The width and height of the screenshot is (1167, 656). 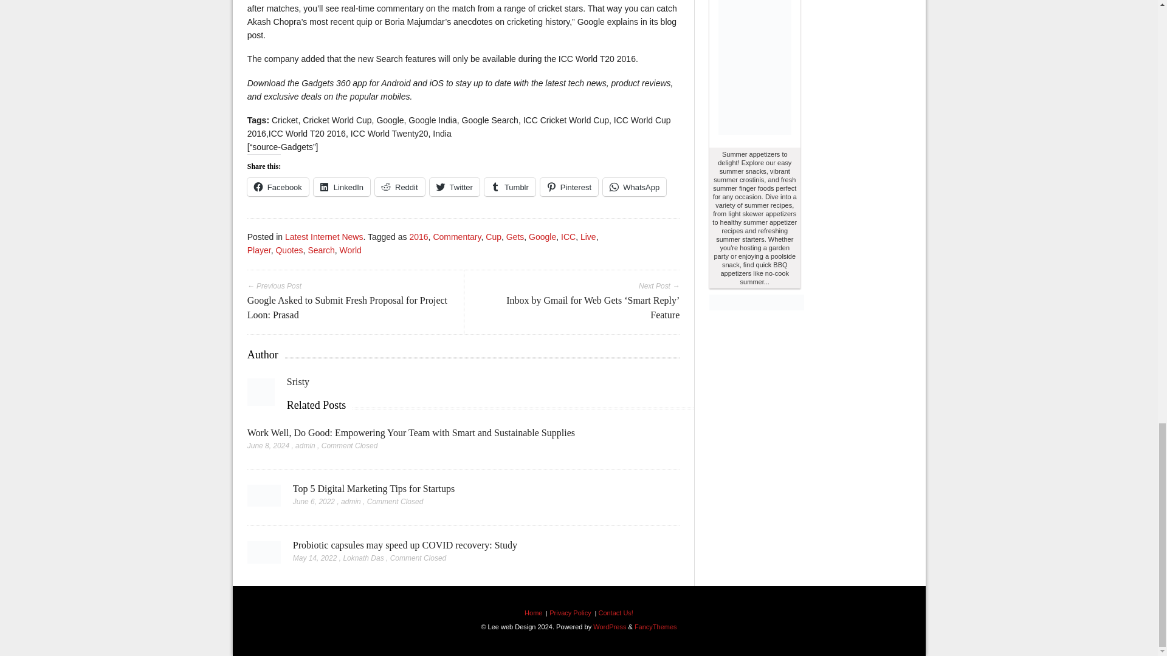 What do you see at coordinates (350, 501) in the screenshot?
I see `Posts by admin` at bounding box center [350, 501].